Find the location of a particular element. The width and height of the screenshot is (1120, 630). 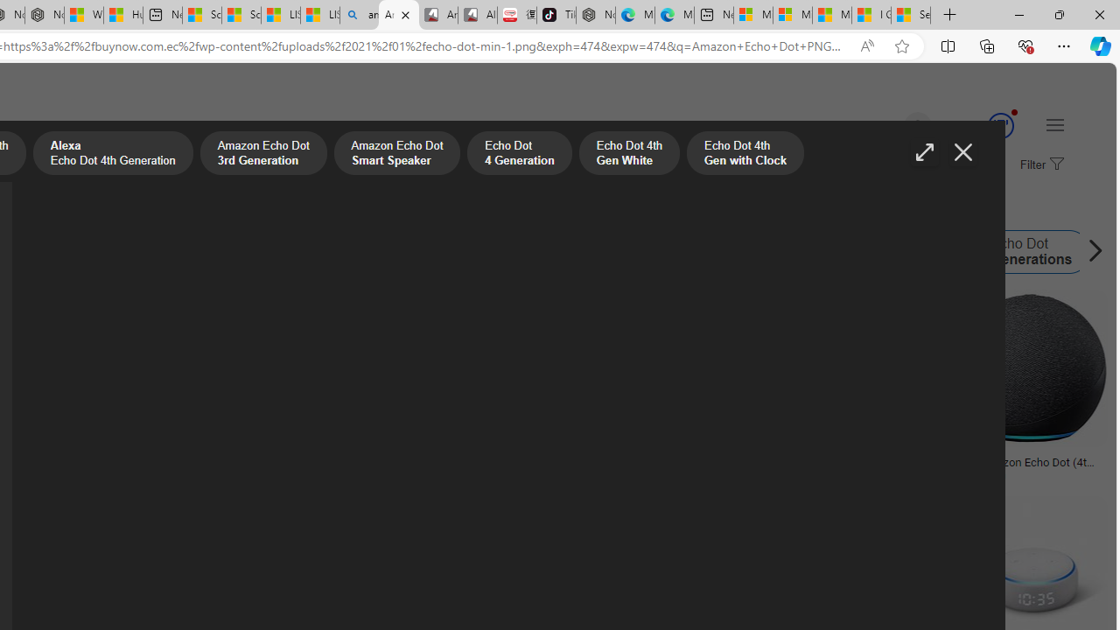

Amazon Echo Dot 3 is located at coordinates (847, 252).